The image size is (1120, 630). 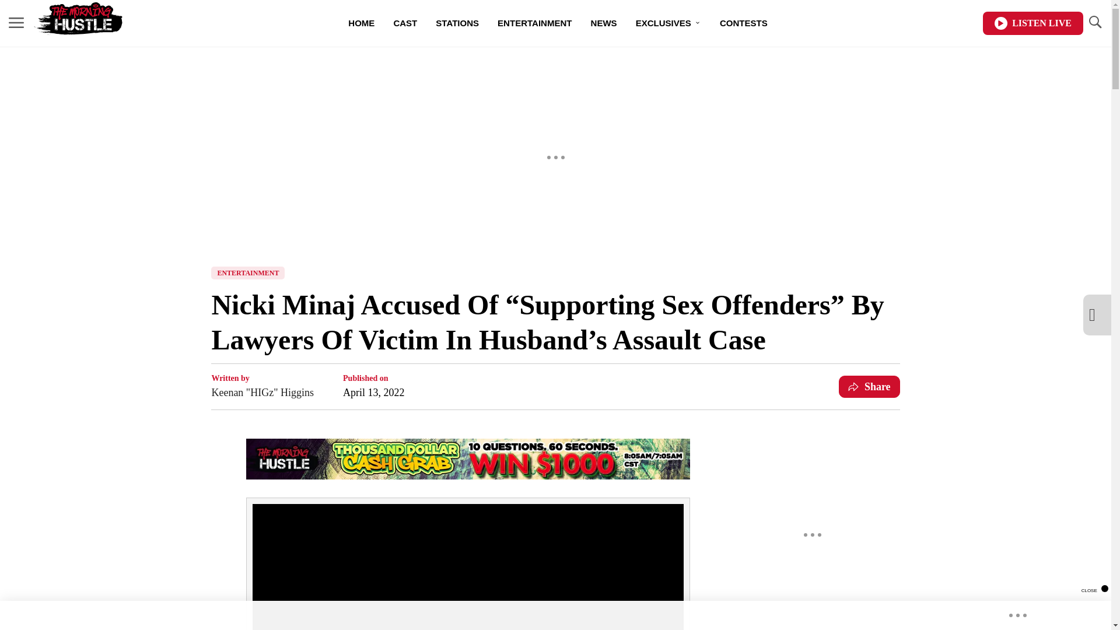 I want to click on CONTESTS, so click(x=743, y=23).